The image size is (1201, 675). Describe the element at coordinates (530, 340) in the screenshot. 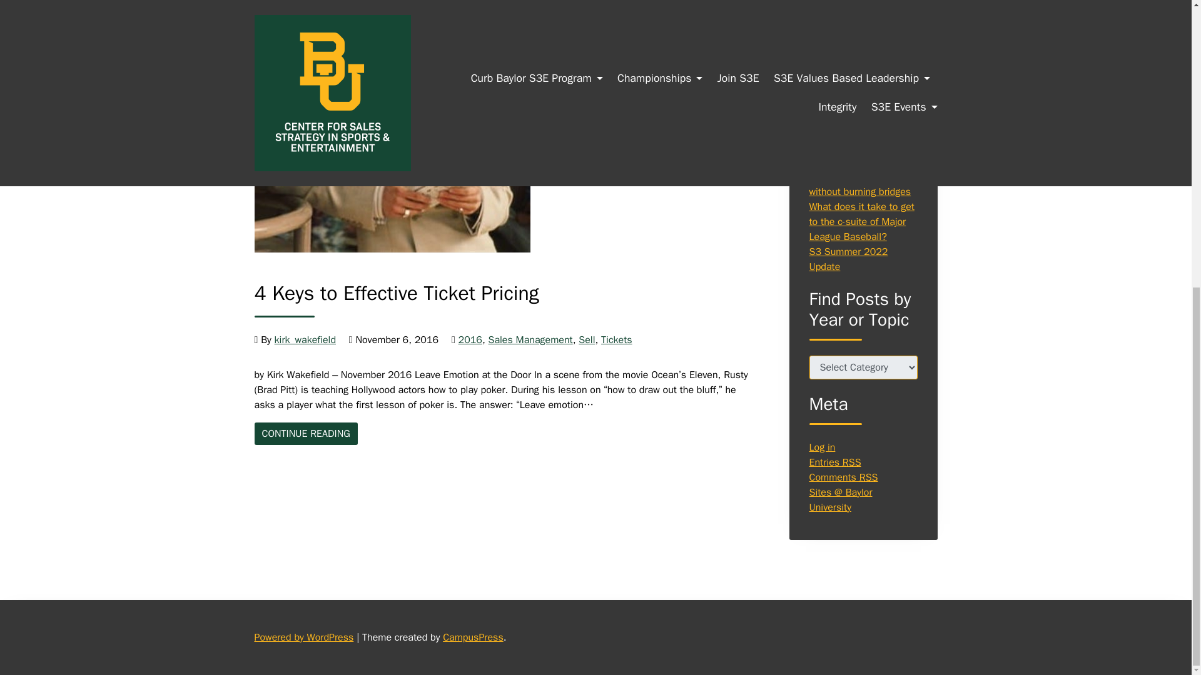

I see `Entries RSS` at that location.